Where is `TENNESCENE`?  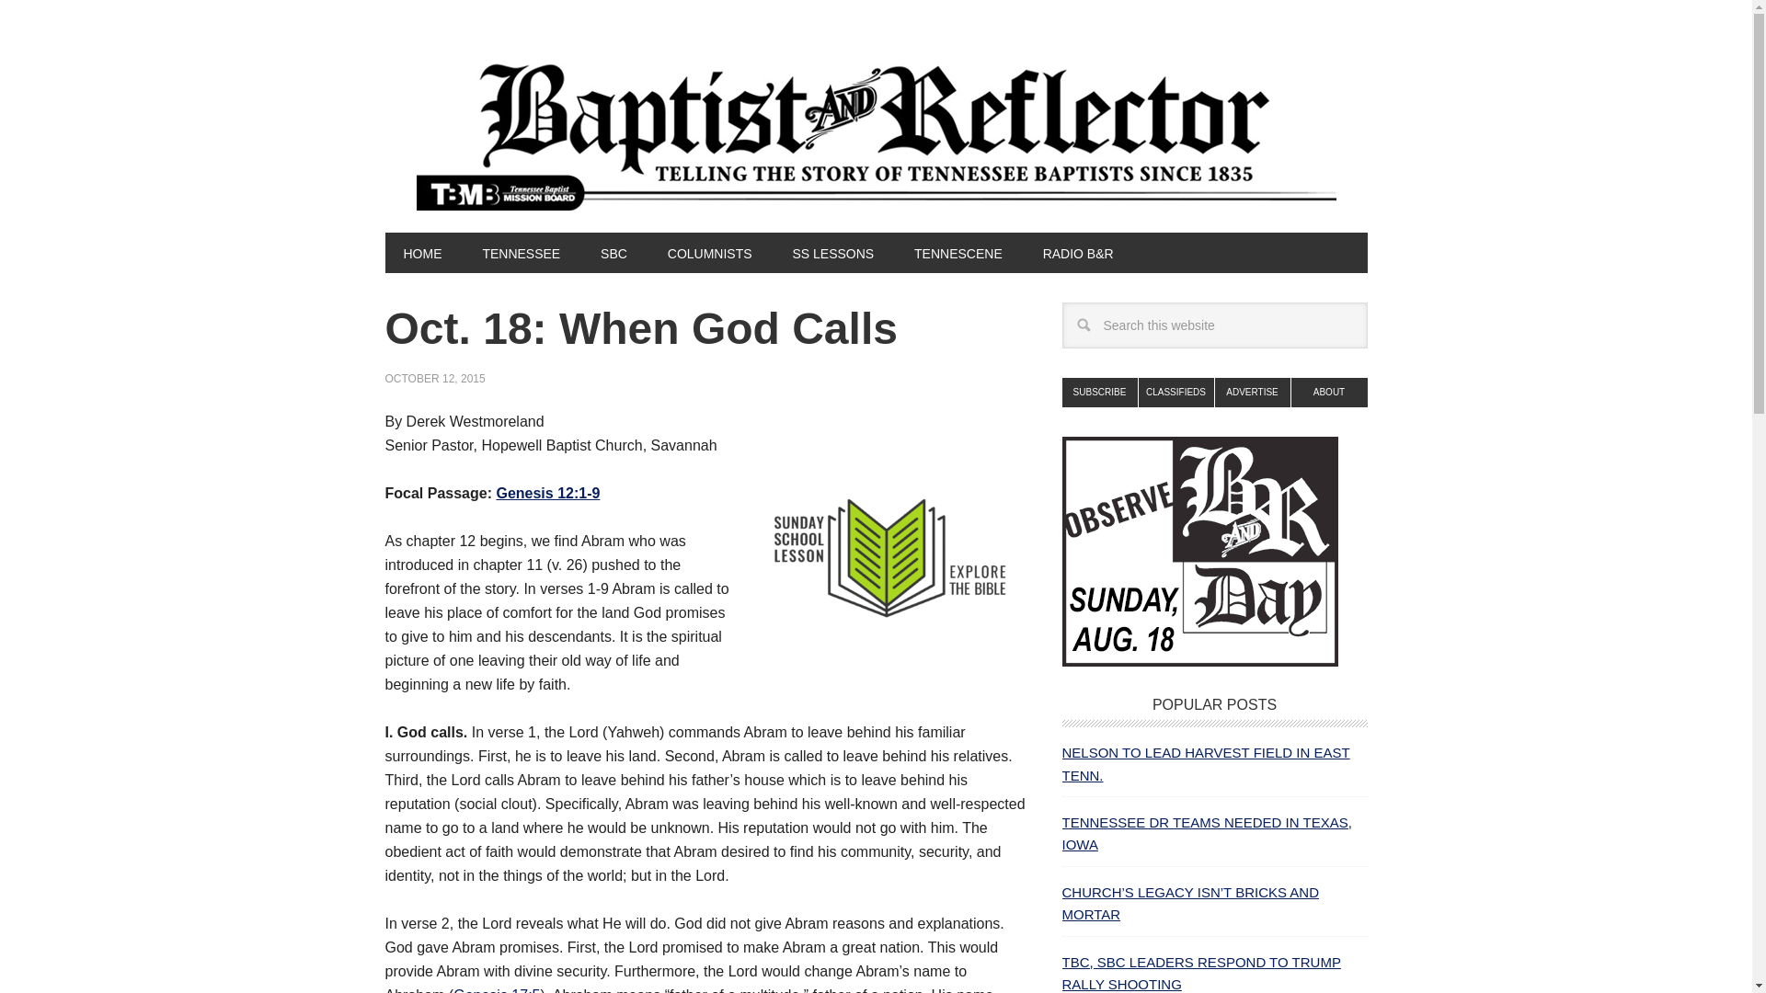 TENNESCENE is located at coordinates (958, 252).